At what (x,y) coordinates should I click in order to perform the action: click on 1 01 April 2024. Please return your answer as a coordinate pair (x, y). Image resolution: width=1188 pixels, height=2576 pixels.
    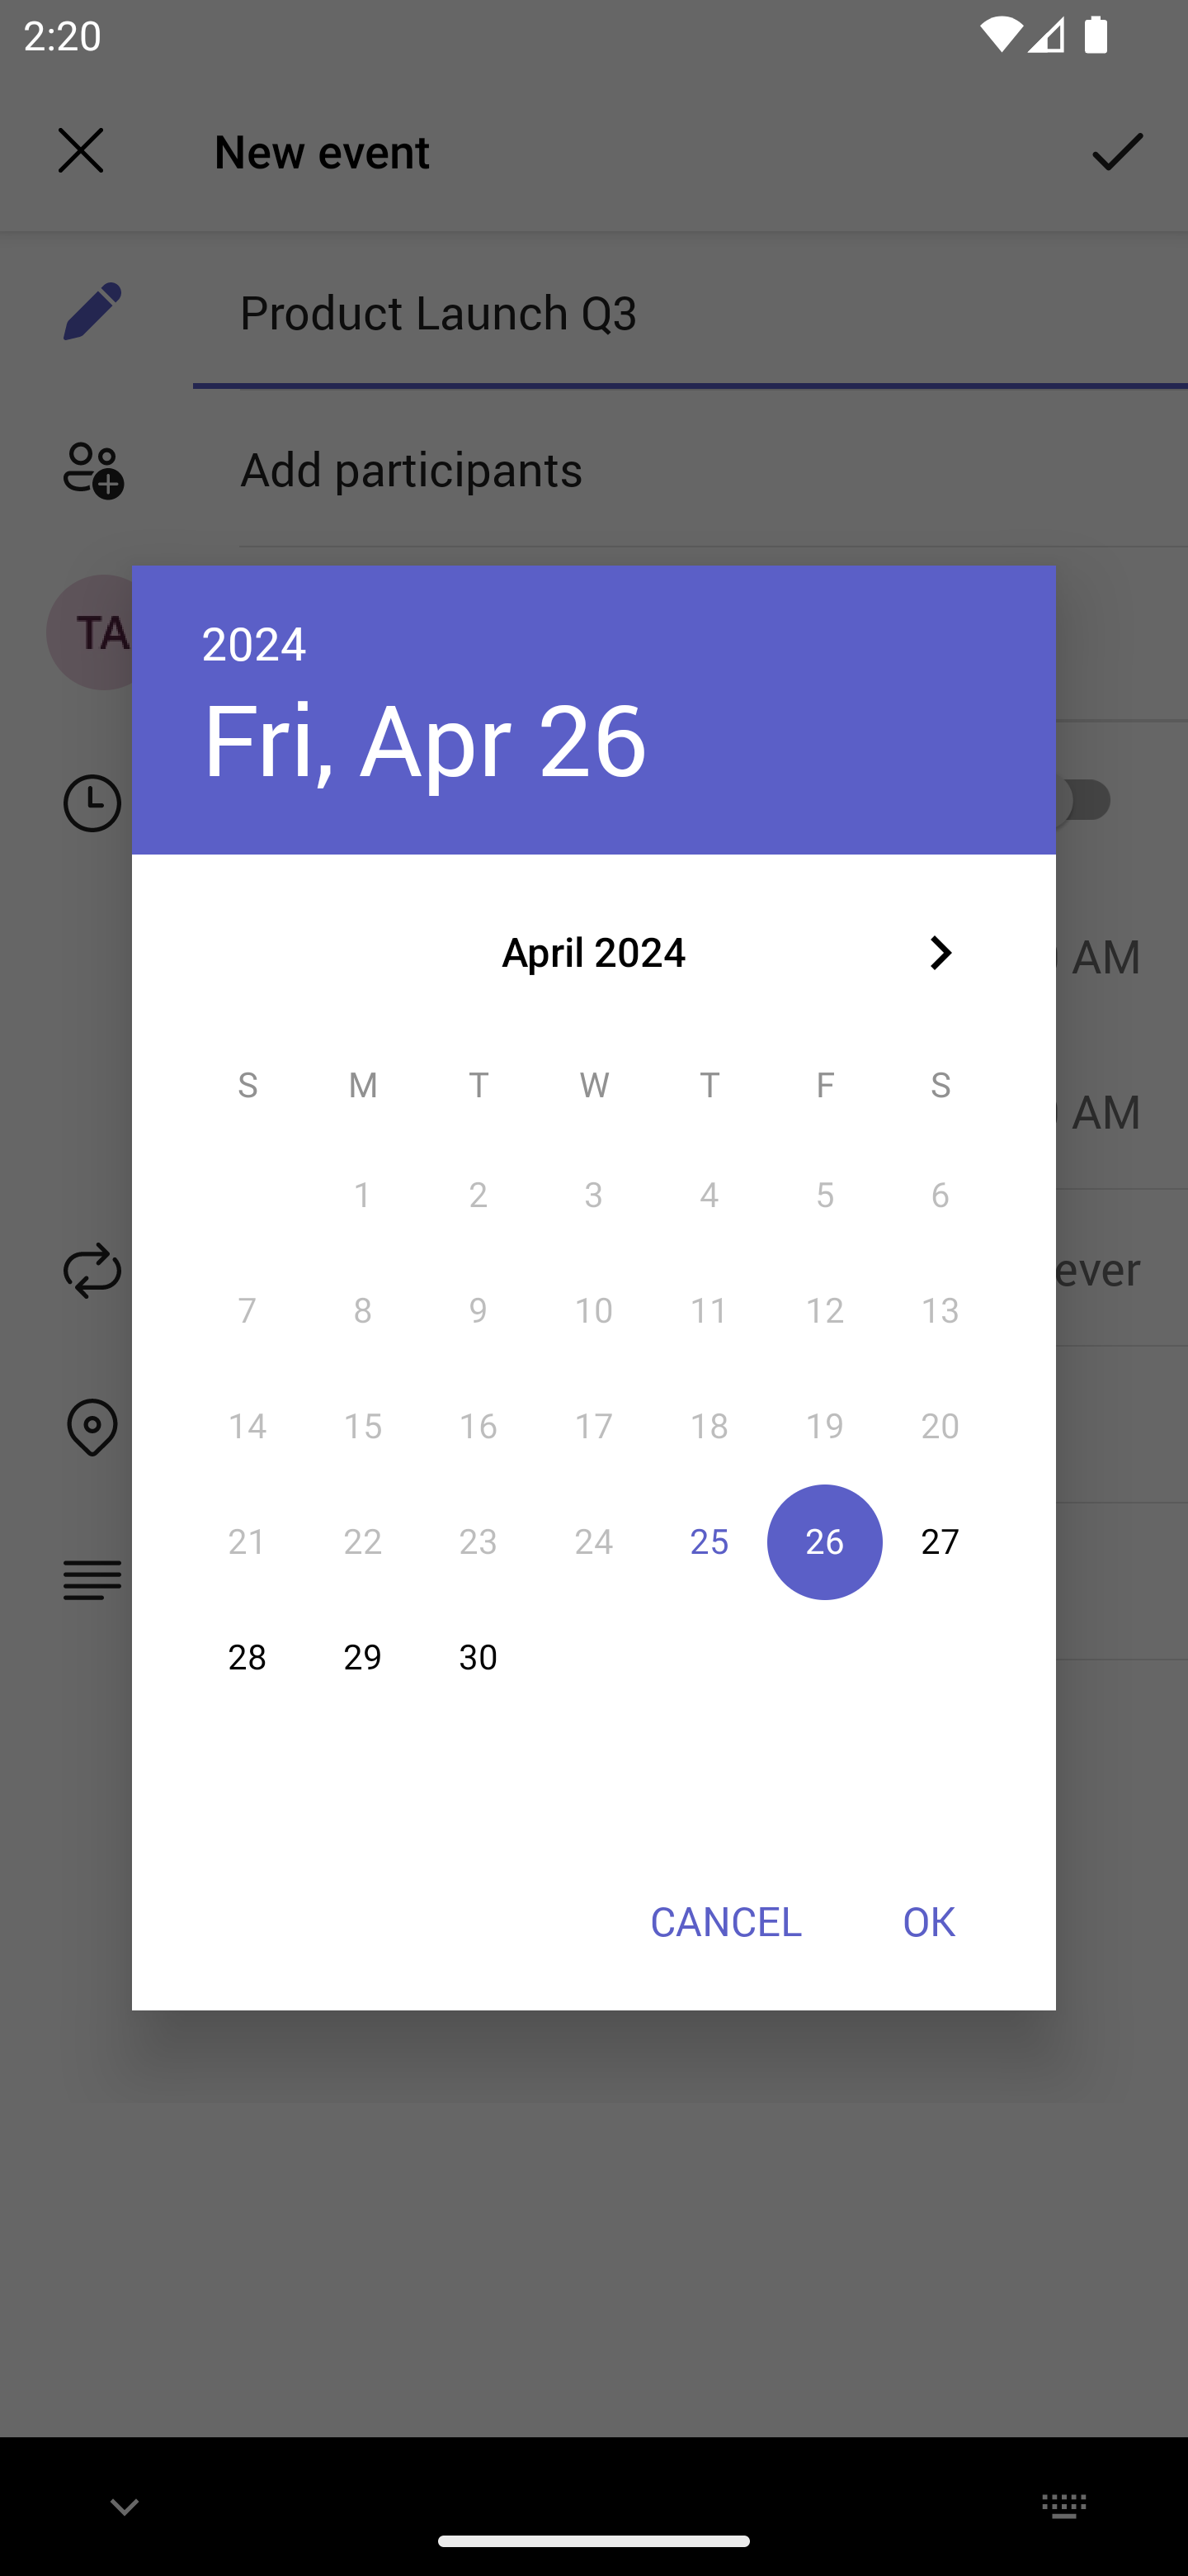
    Looking at the image, I should click on (363, 1196).